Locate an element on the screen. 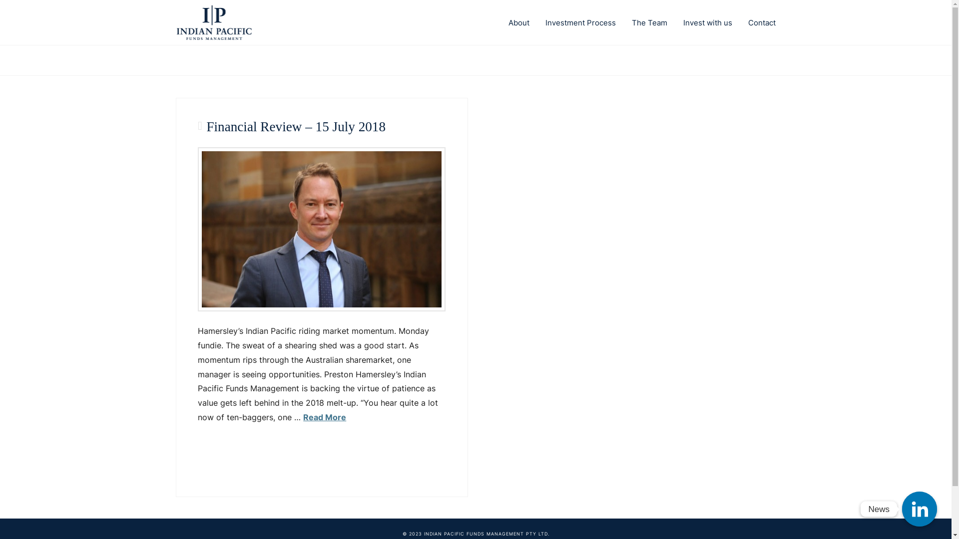 This screenshot has width=959, height=539. The Team is located at coordinates (649, 22).